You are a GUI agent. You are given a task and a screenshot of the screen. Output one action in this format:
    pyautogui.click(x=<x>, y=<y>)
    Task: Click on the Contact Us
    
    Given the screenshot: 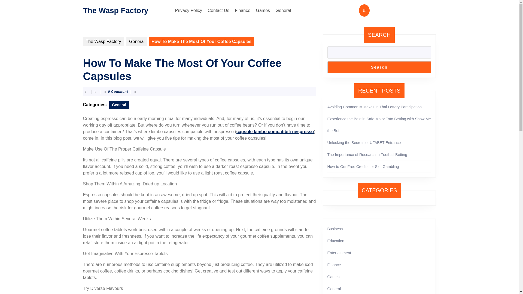 What is the action you would take?
    pyautogui.click(x=218, y=10)
    